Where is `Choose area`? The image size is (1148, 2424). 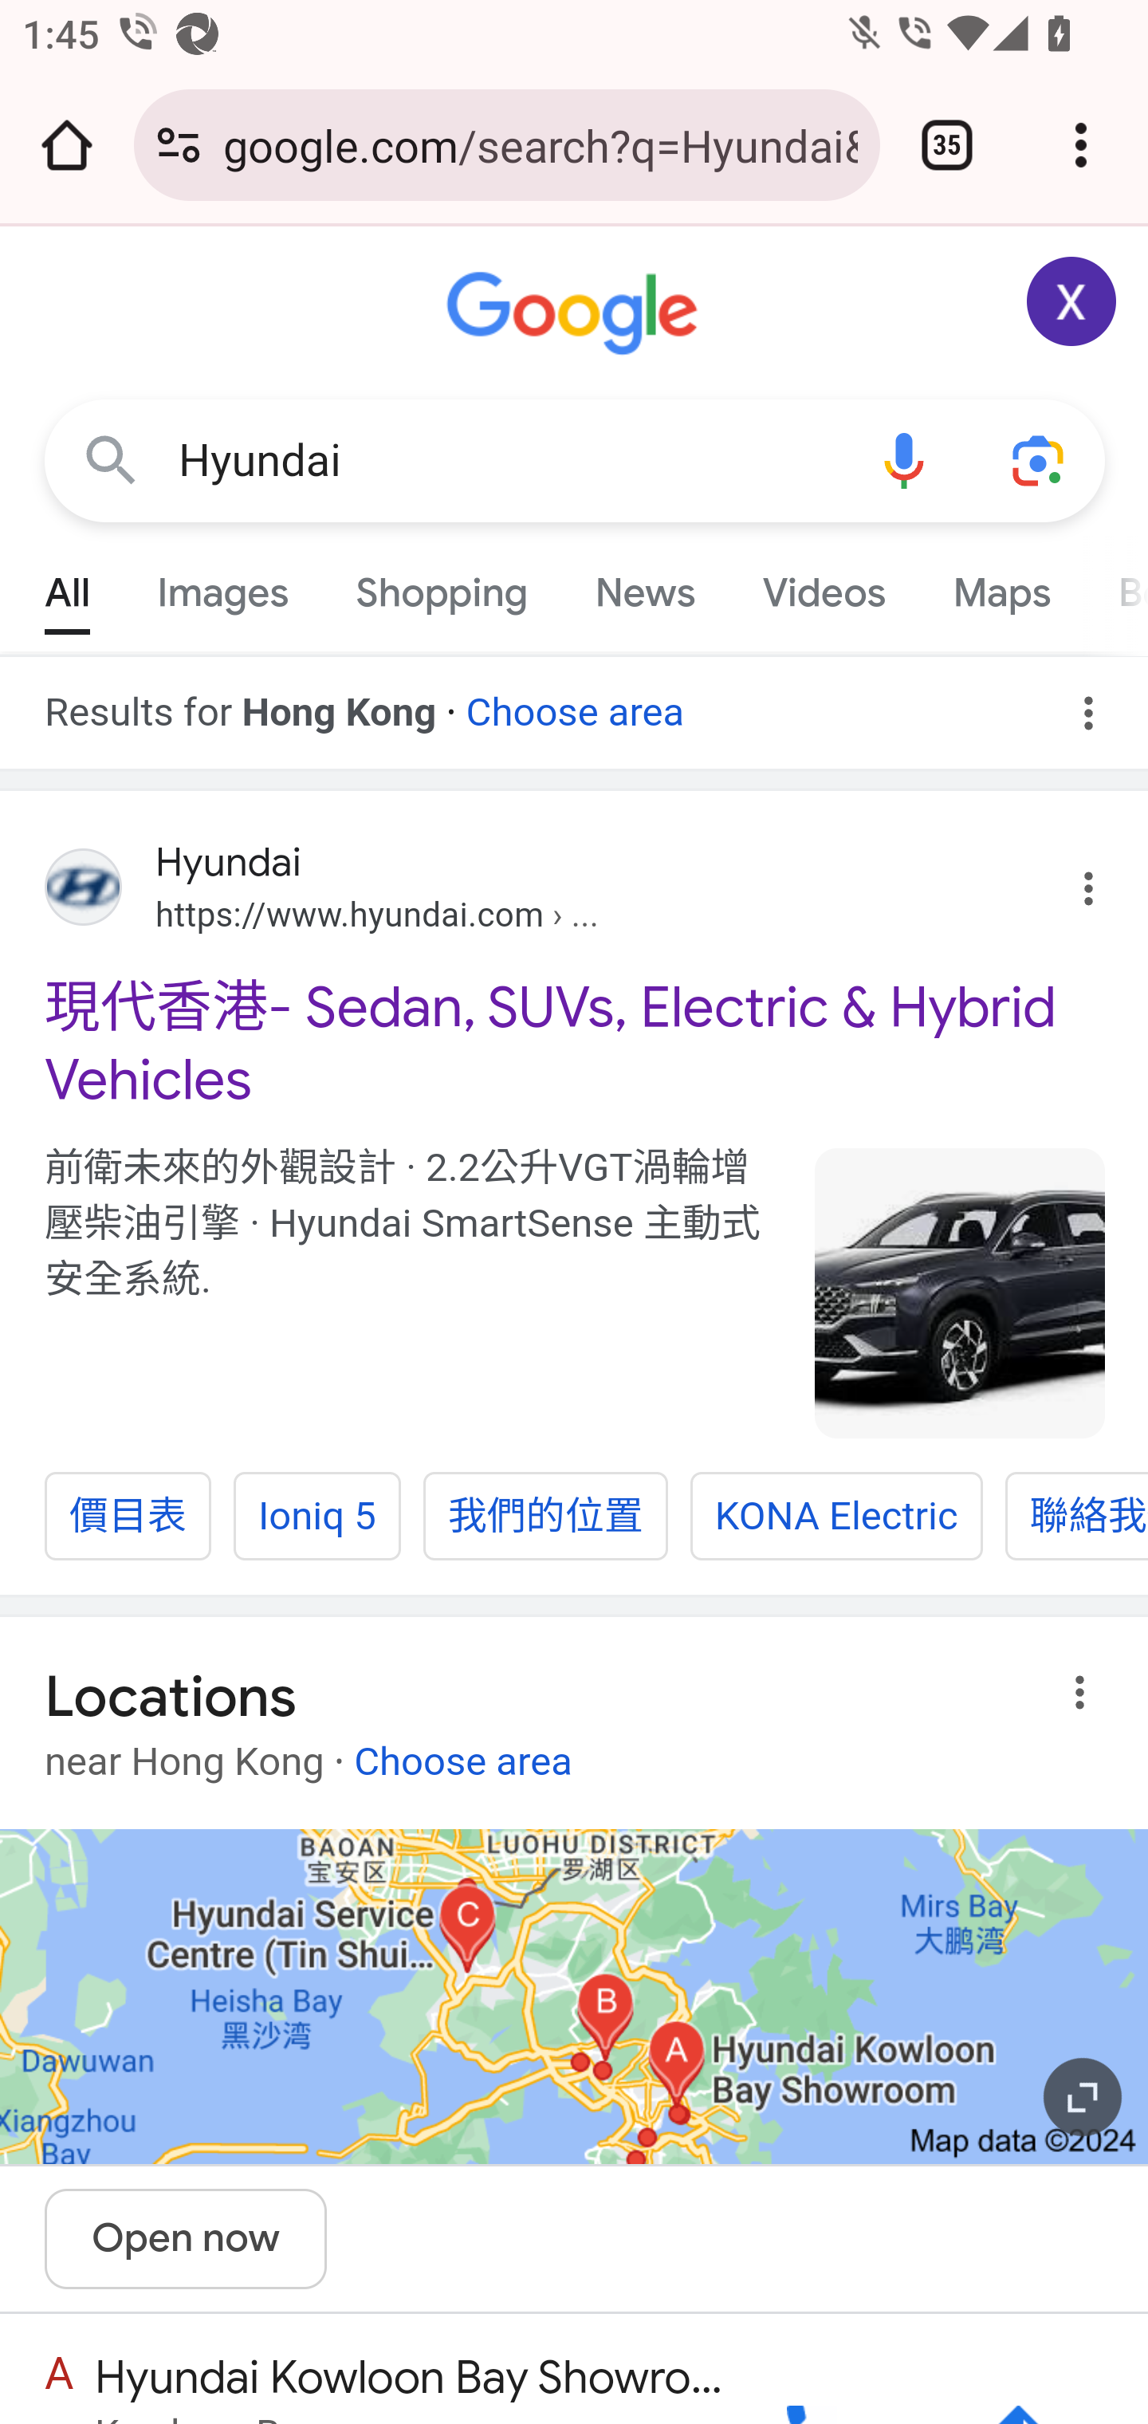
Choose area is located at coordinates (462, 1751).